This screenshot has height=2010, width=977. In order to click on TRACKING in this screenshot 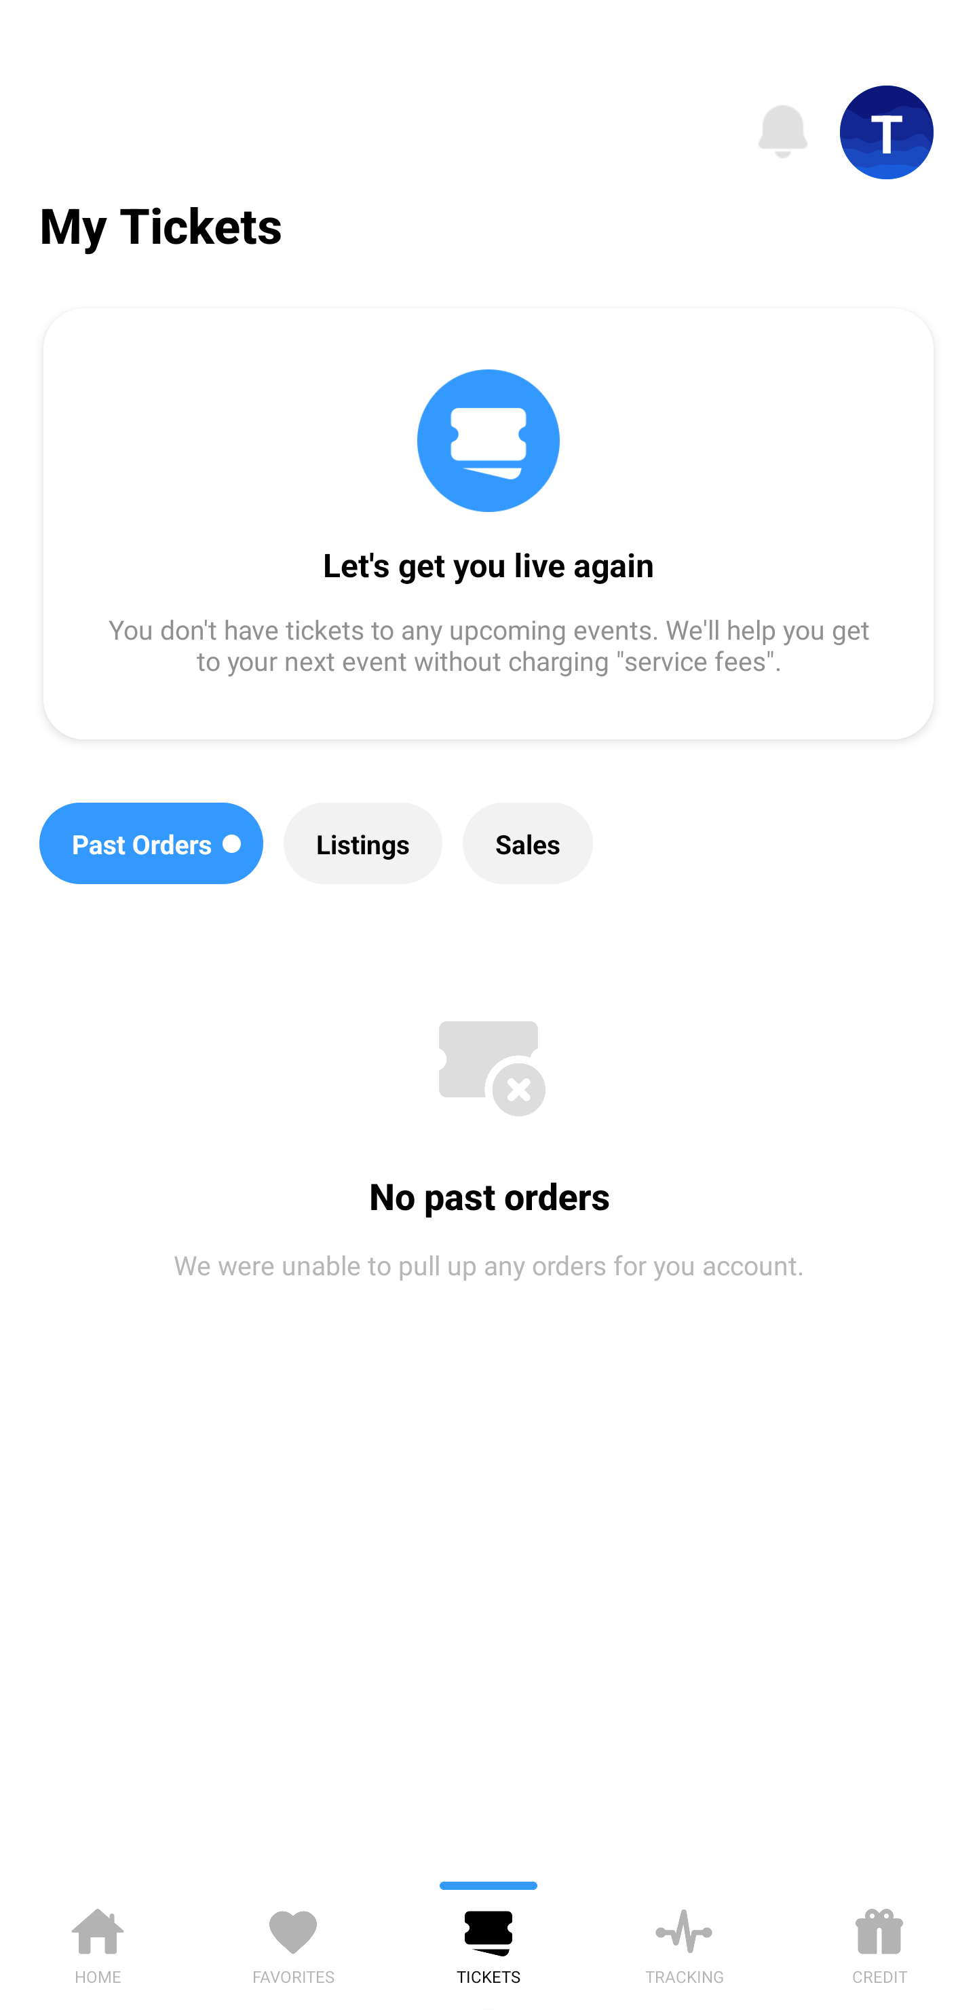, I will do `click(684, 1942)`.